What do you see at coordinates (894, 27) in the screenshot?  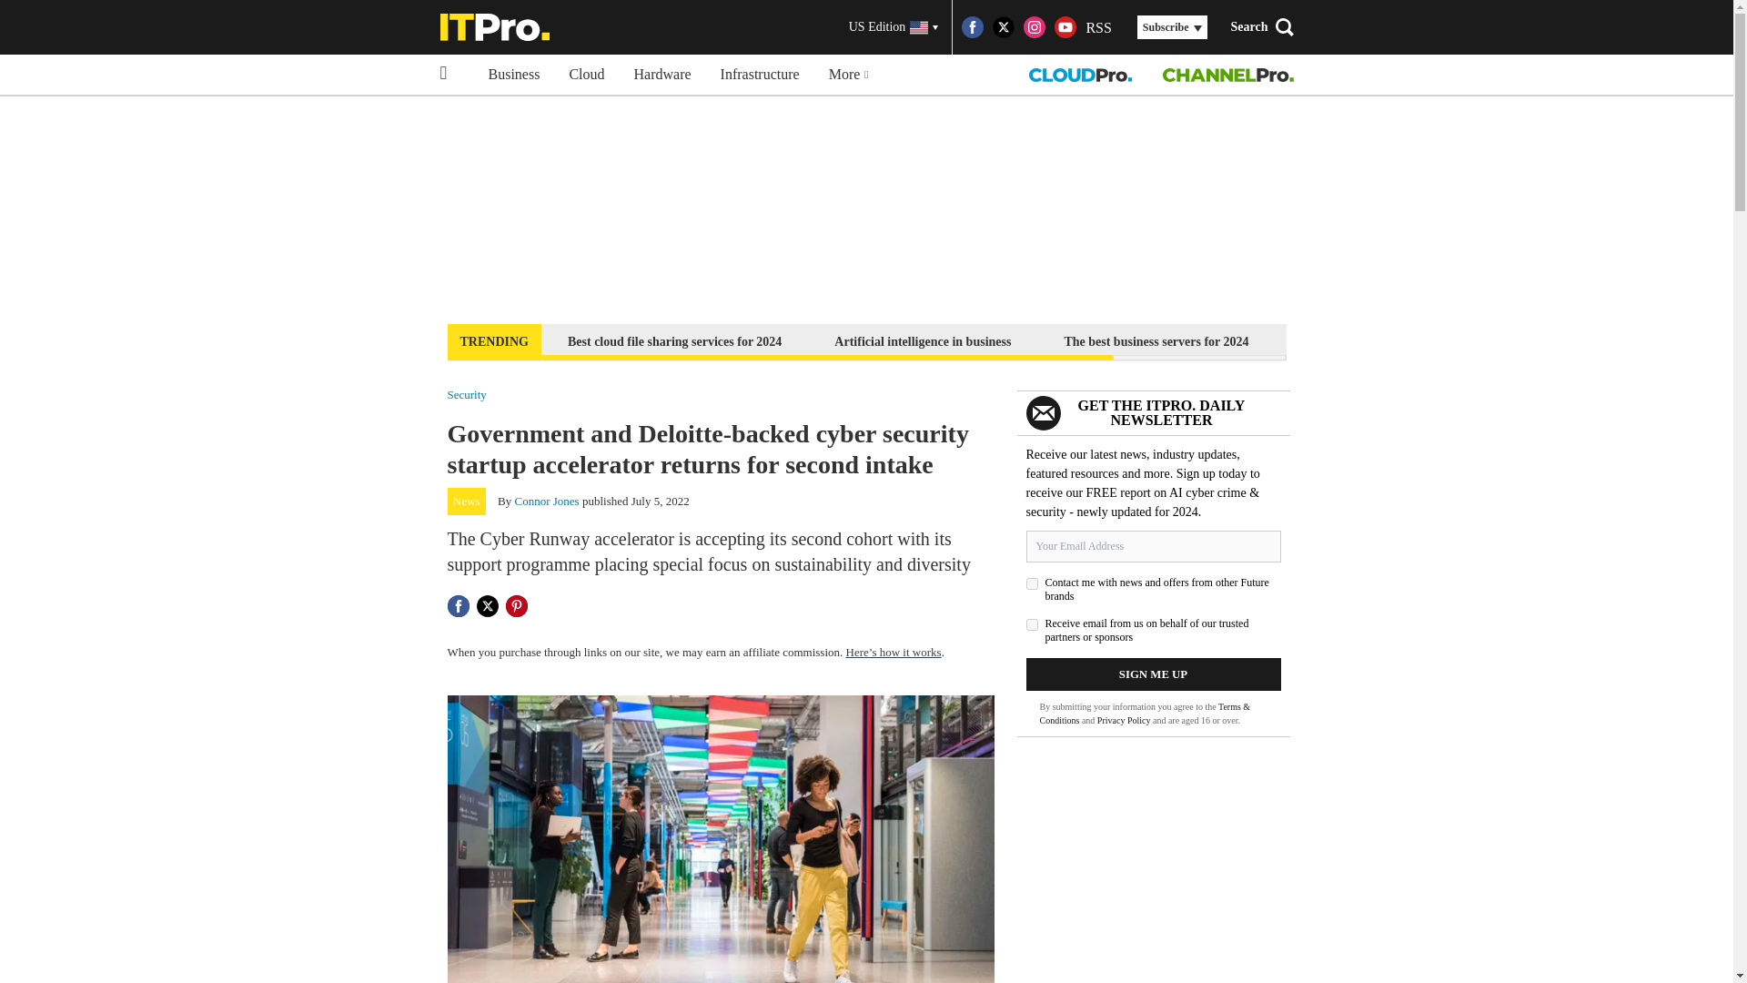 I see `US Edition` at bounding box center [894, 27].